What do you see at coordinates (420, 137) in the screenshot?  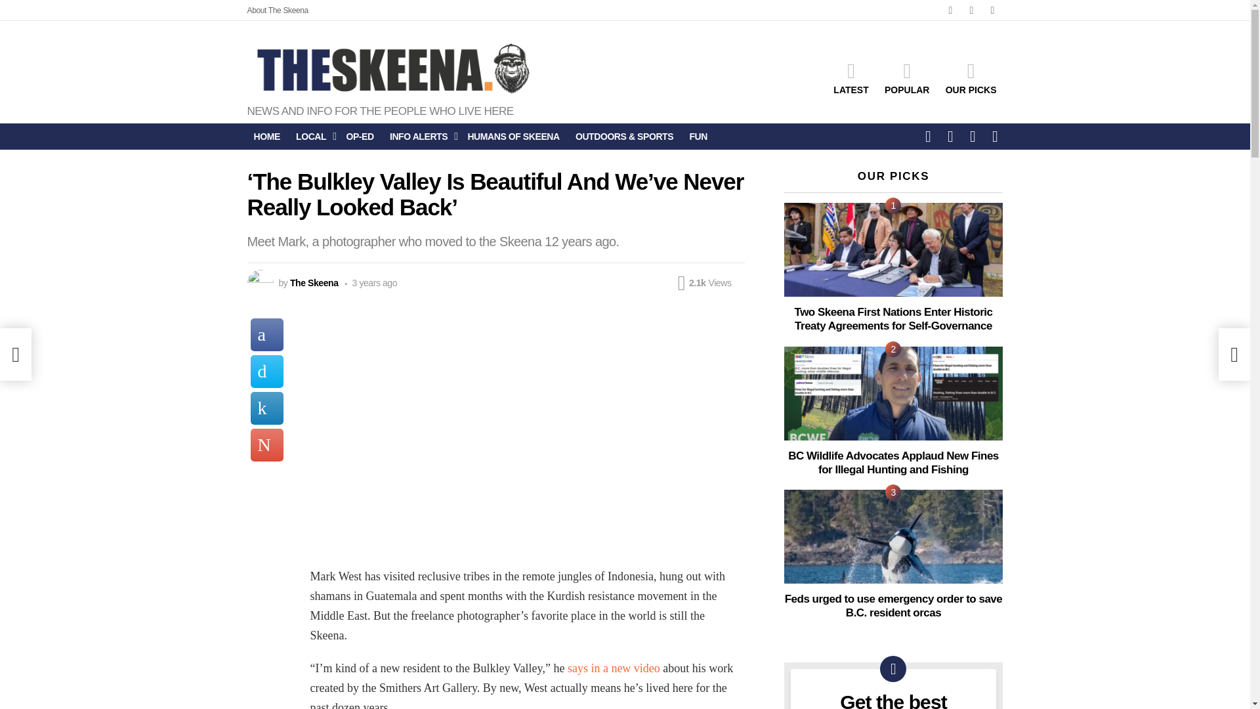 I see `INFO ALERTS` at bounding box center [420, 137].